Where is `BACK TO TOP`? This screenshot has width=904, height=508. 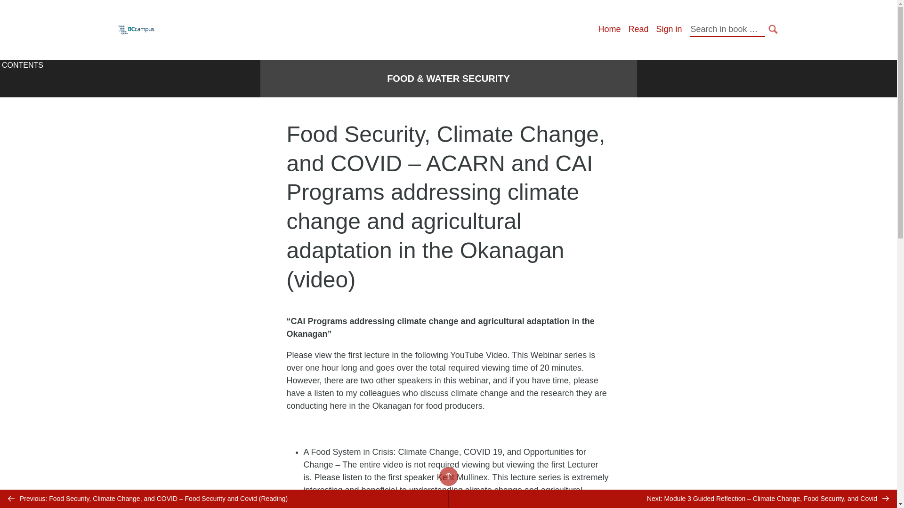 BACK TO TOP is located at coordinates (448, 476).